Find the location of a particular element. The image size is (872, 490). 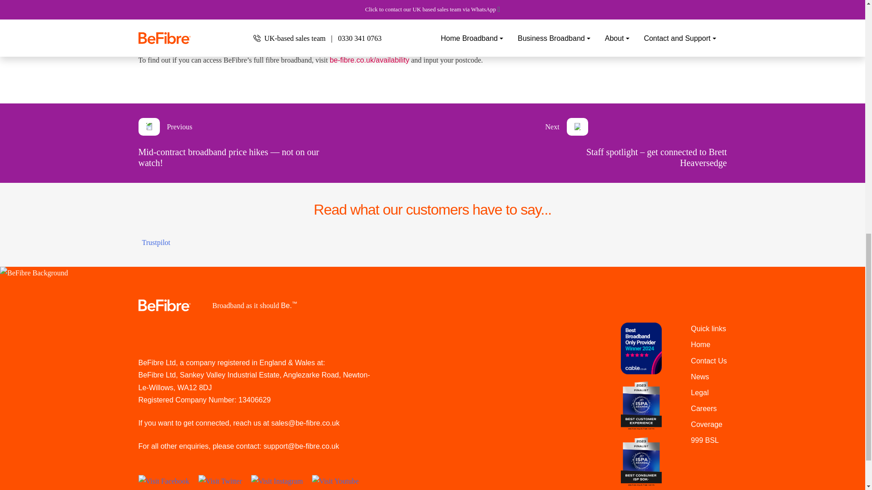

Careers is located at coordinates (704, 408).